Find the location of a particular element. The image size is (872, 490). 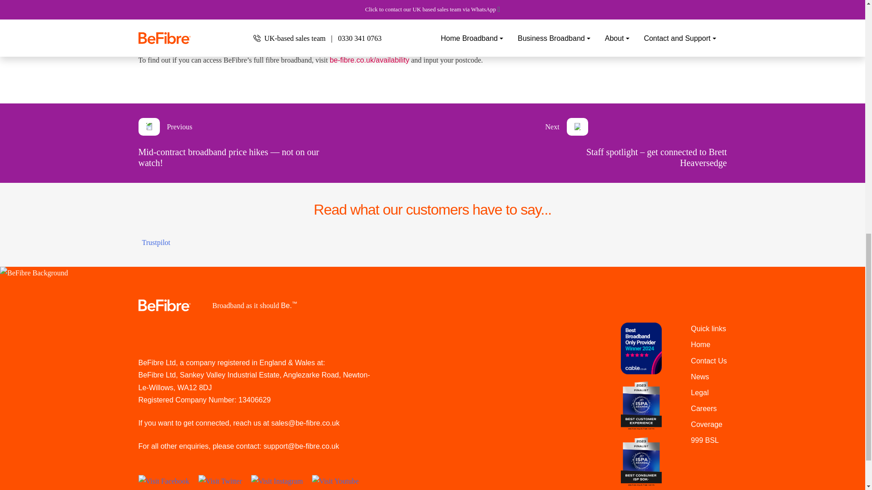

Careers is located at coordinates (704, 408).